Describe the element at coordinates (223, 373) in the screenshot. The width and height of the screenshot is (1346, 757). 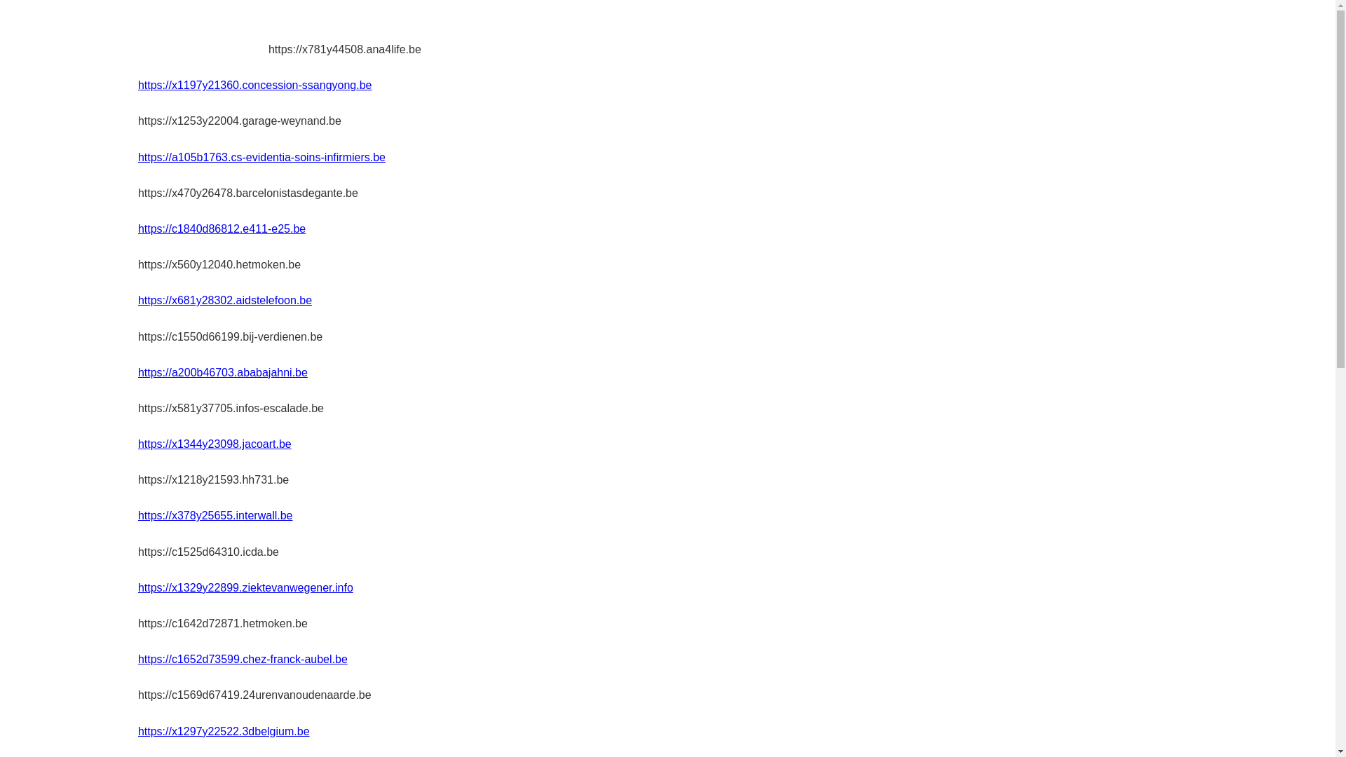
I see `https://a200b46703.ababajahni.be` at that location.